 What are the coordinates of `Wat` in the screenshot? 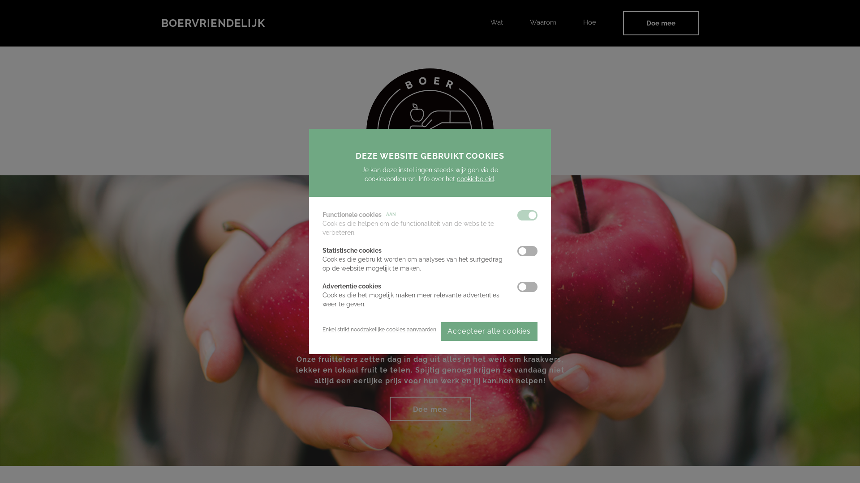 It's located at (497, 22).